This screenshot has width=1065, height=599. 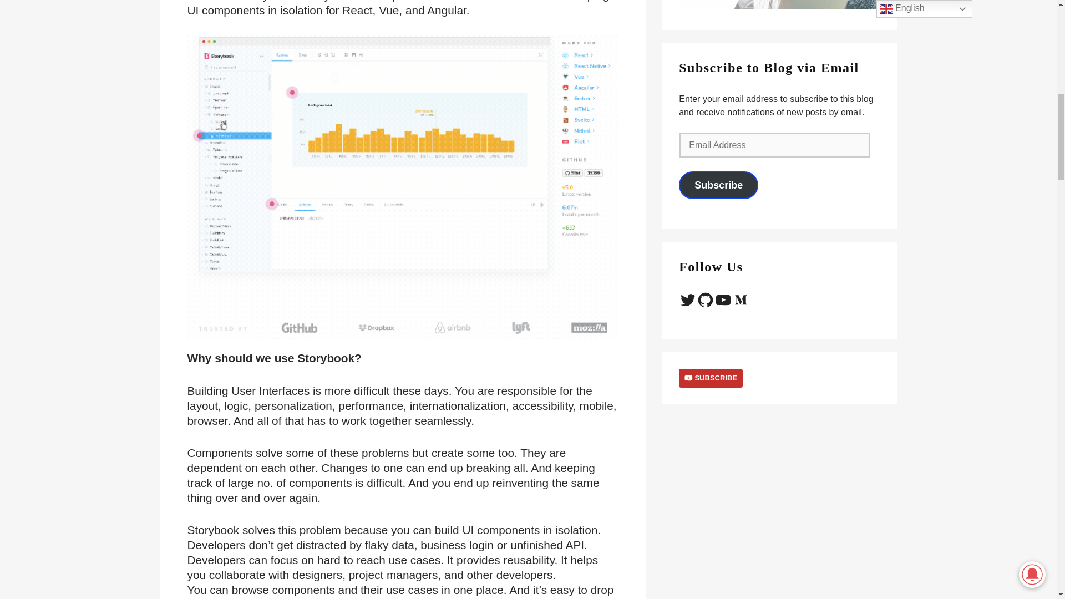 I want to click on SUBSCRIBE, so click(x=713, y=378).